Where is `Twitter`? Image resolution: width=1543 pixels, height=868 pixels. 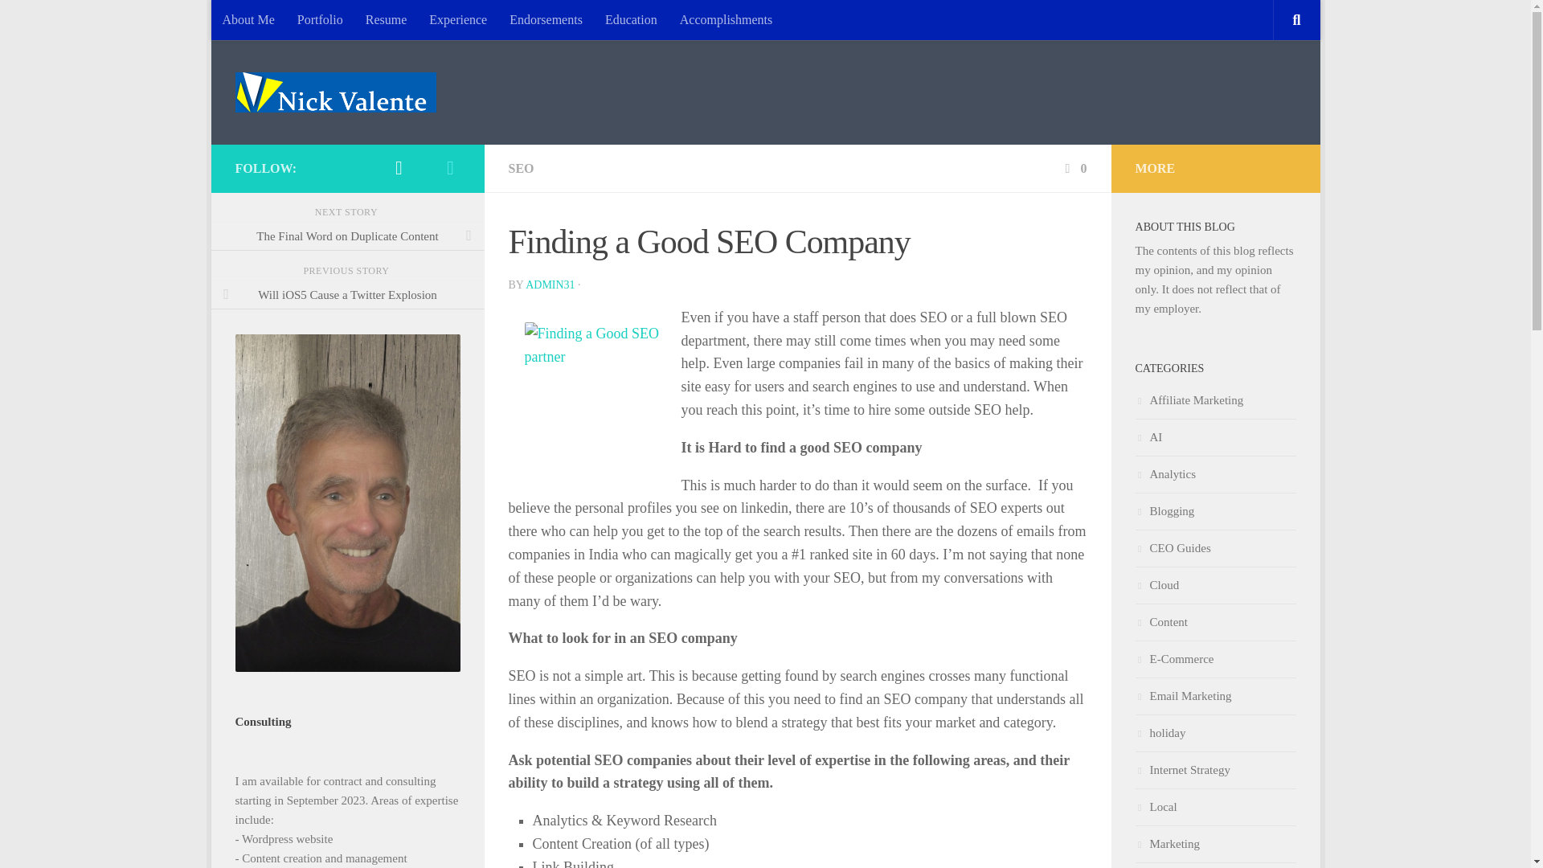
Twitter is located at coordinates (399, 167).